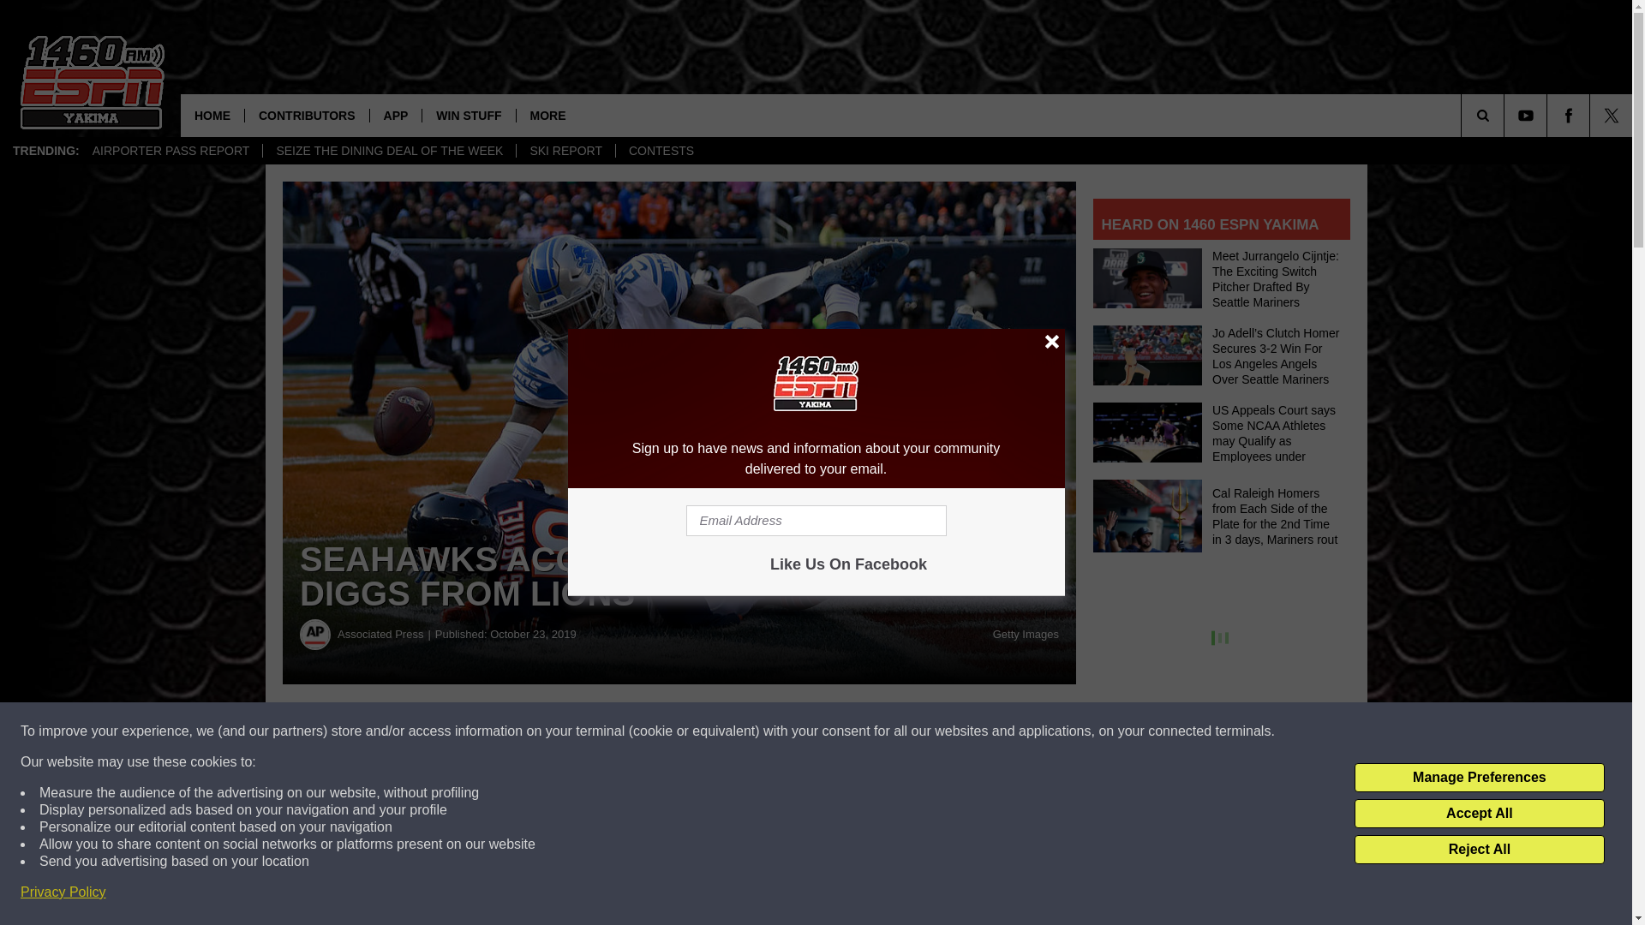  I want to click on Share on Twitter, so click(838, 731).